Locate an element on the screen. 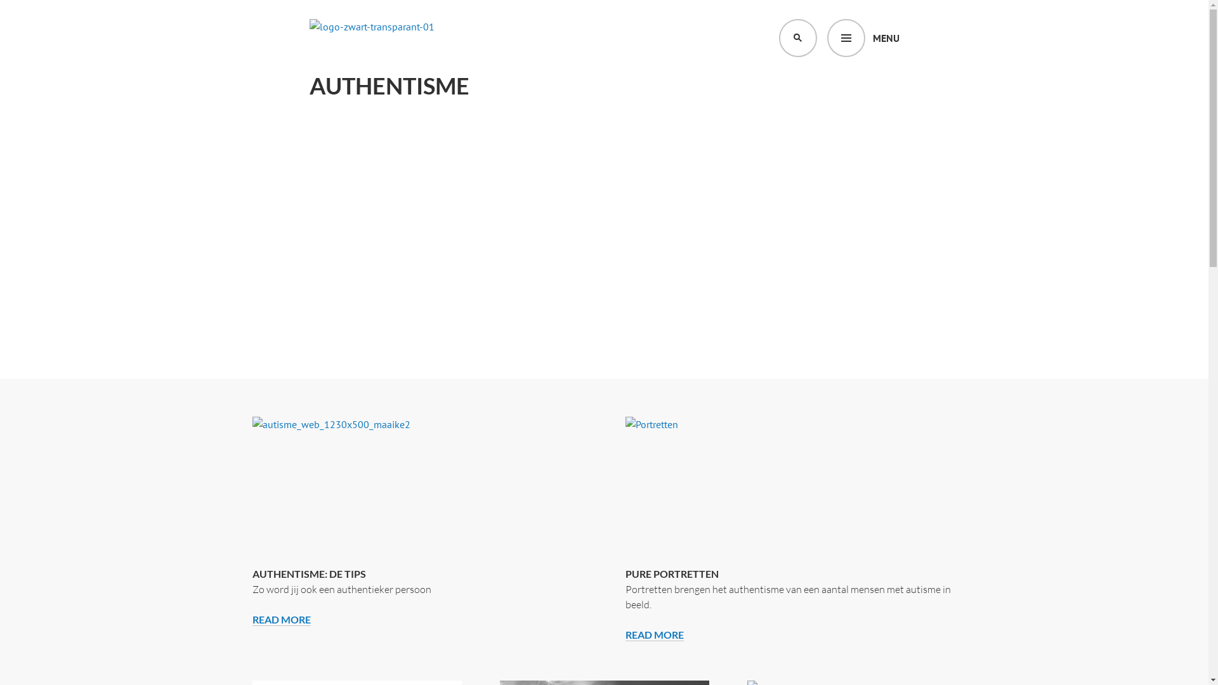  AUTHENTISME: DE TIPS is located at coordinates (310, 573).